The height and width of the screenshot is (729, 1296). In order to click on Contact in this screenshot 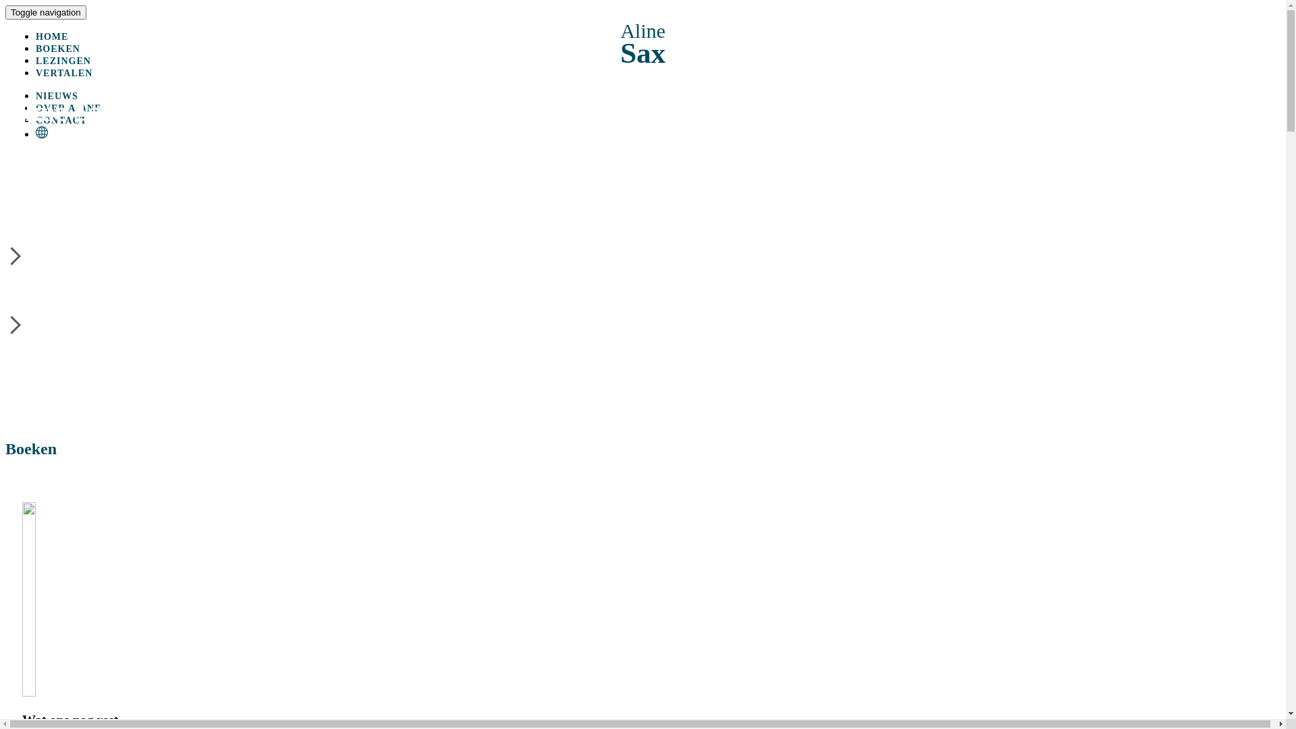, I will do `click(643, 331)`.